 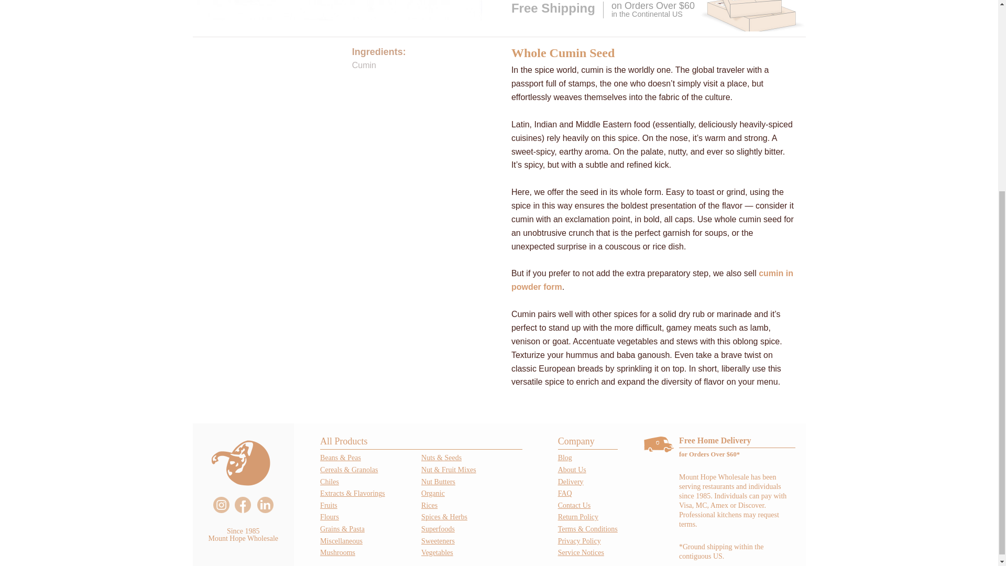 I want to click on cumin in powder form, so click(x=652, y=280).